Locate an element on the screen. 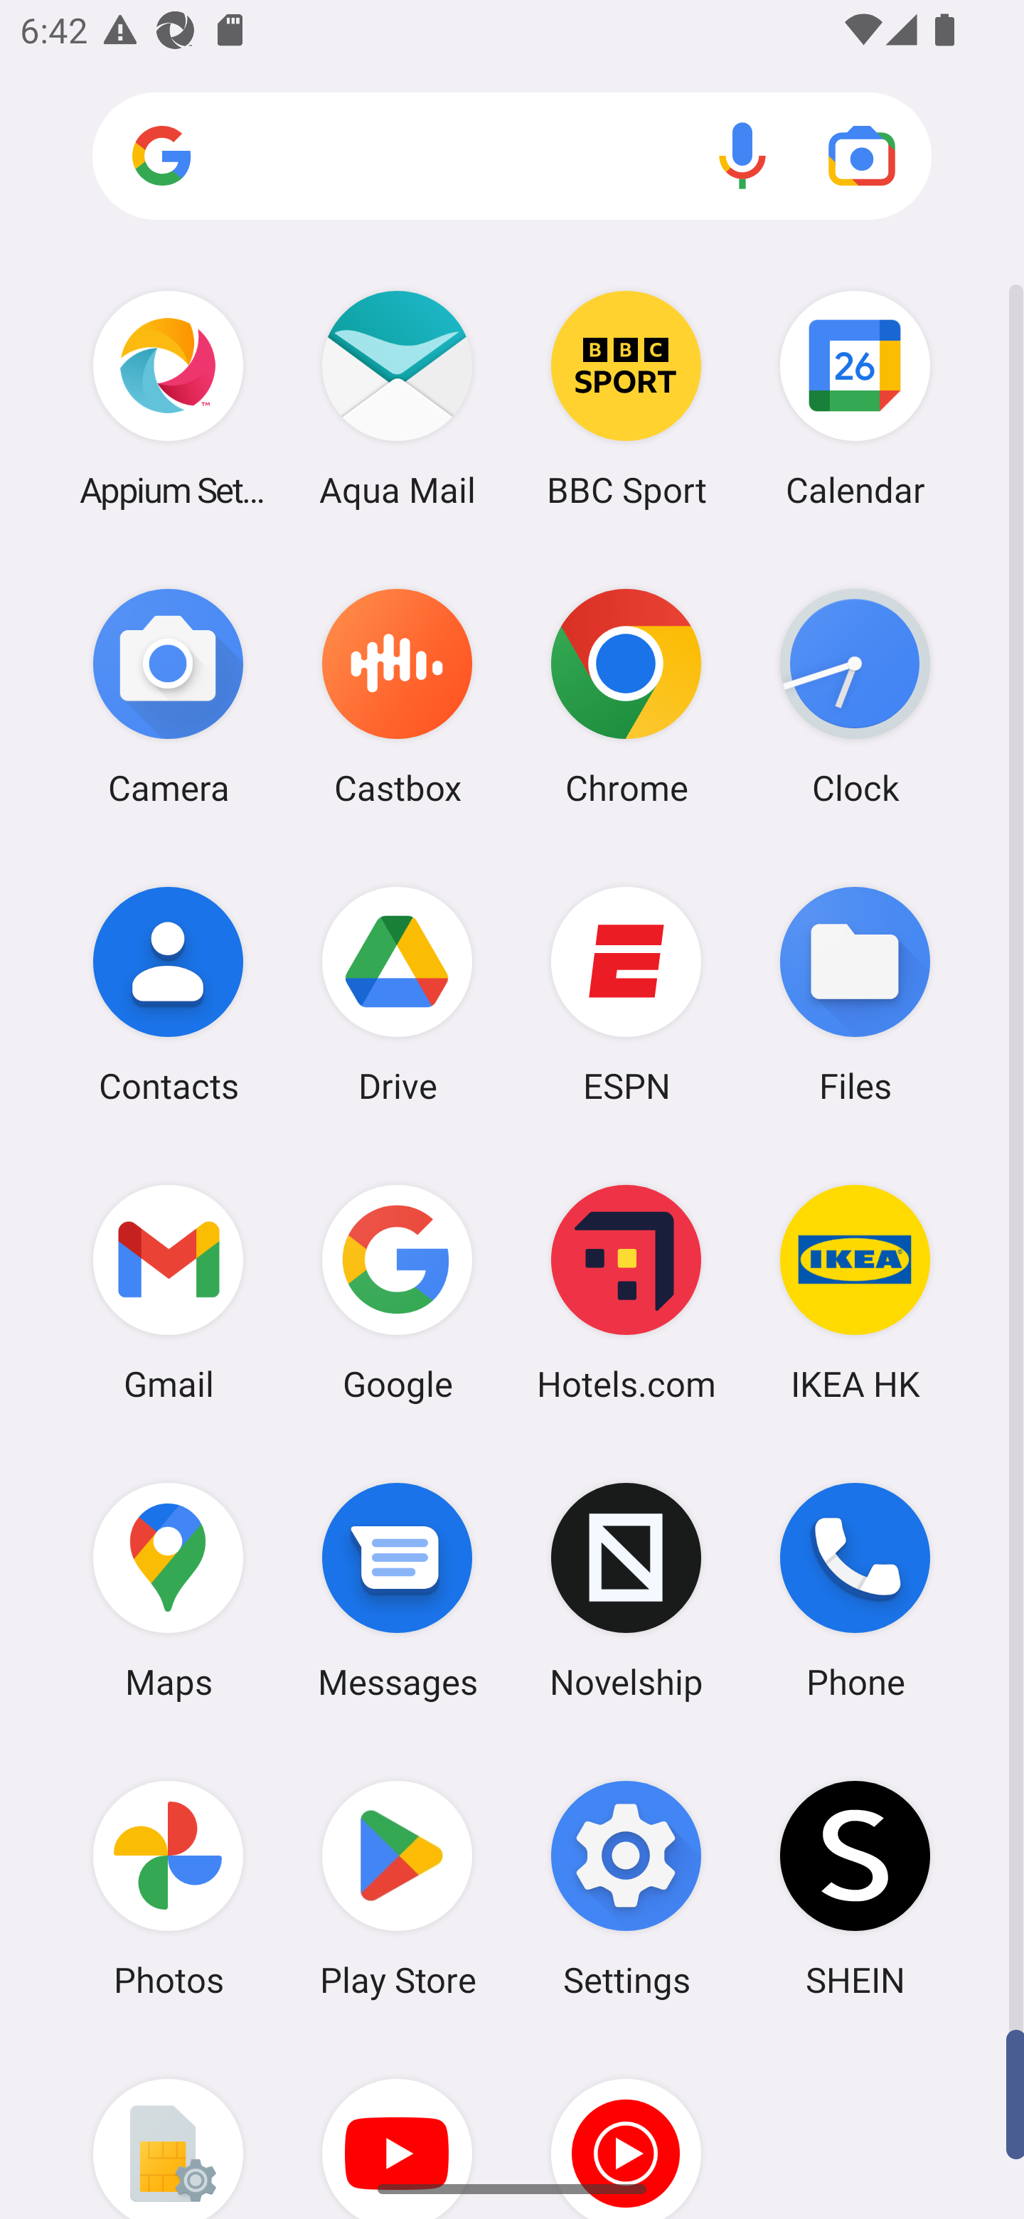  YouTube is located at coordinates (397, 2128).